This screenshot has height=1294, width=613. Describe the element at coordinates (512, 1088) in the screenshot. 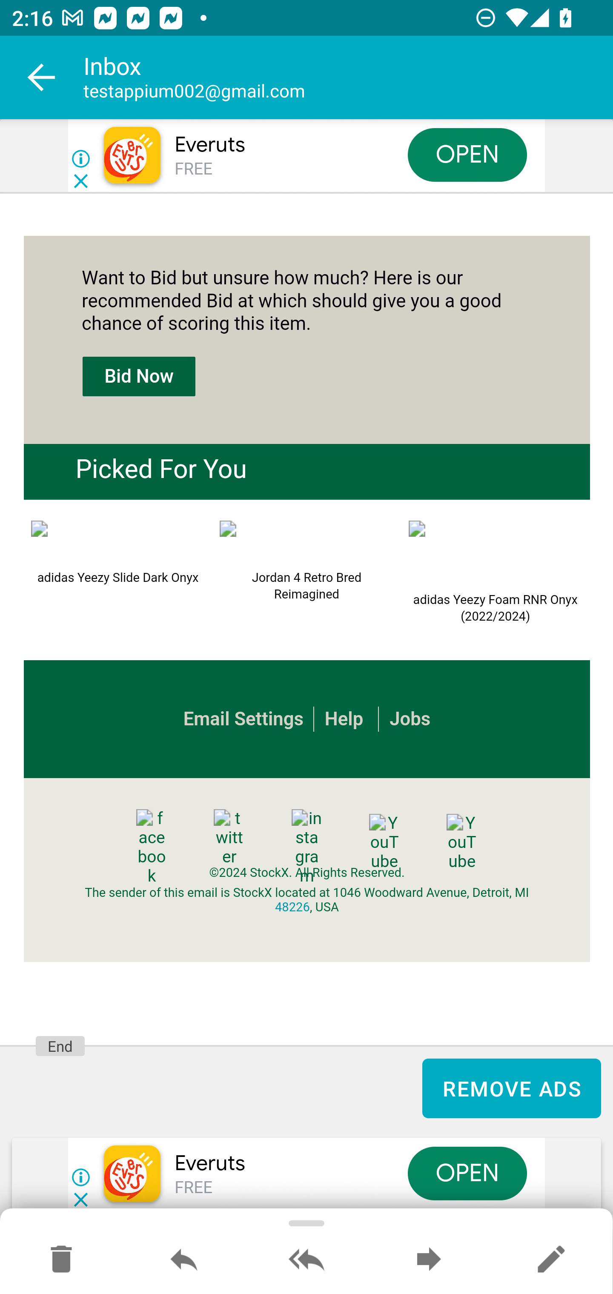

I see `REMOVE ADS` at that location.